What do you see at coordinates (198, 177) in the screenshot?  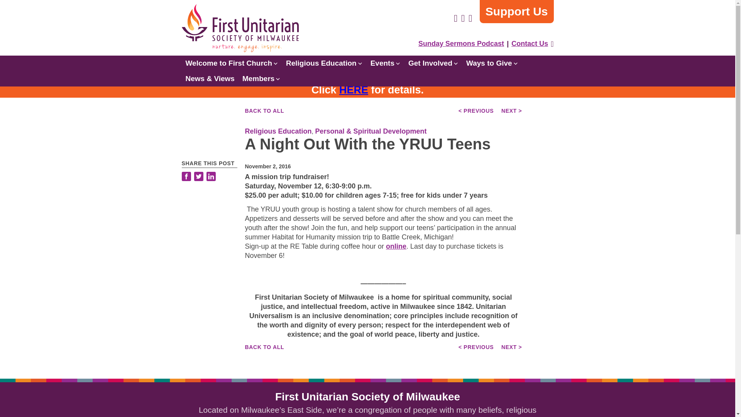 I see `Twitter` at bounding box center [198, 177].